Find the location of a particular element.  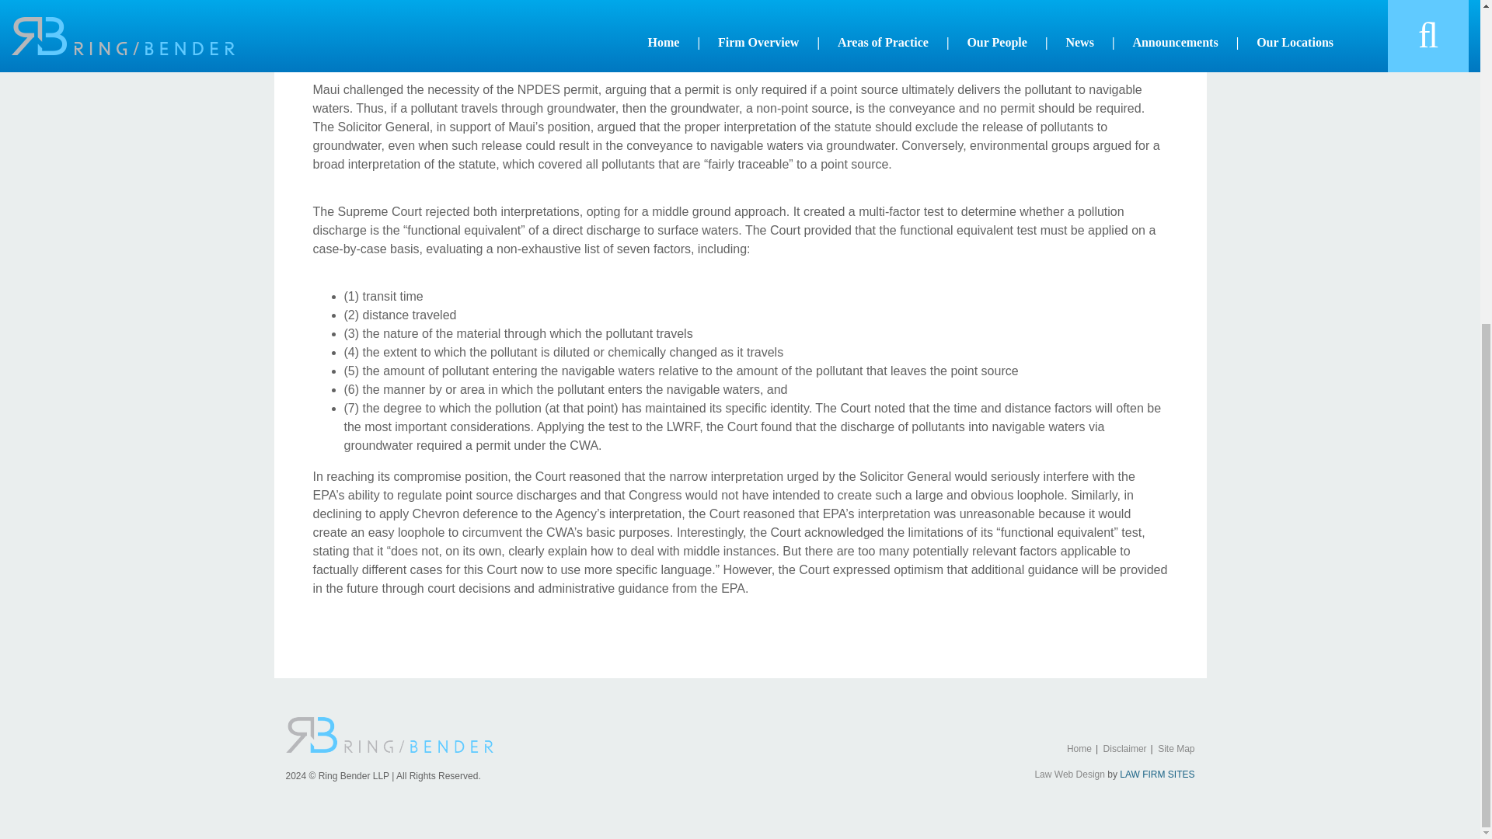

Disclaimer is located at coordinates (1125, 748).